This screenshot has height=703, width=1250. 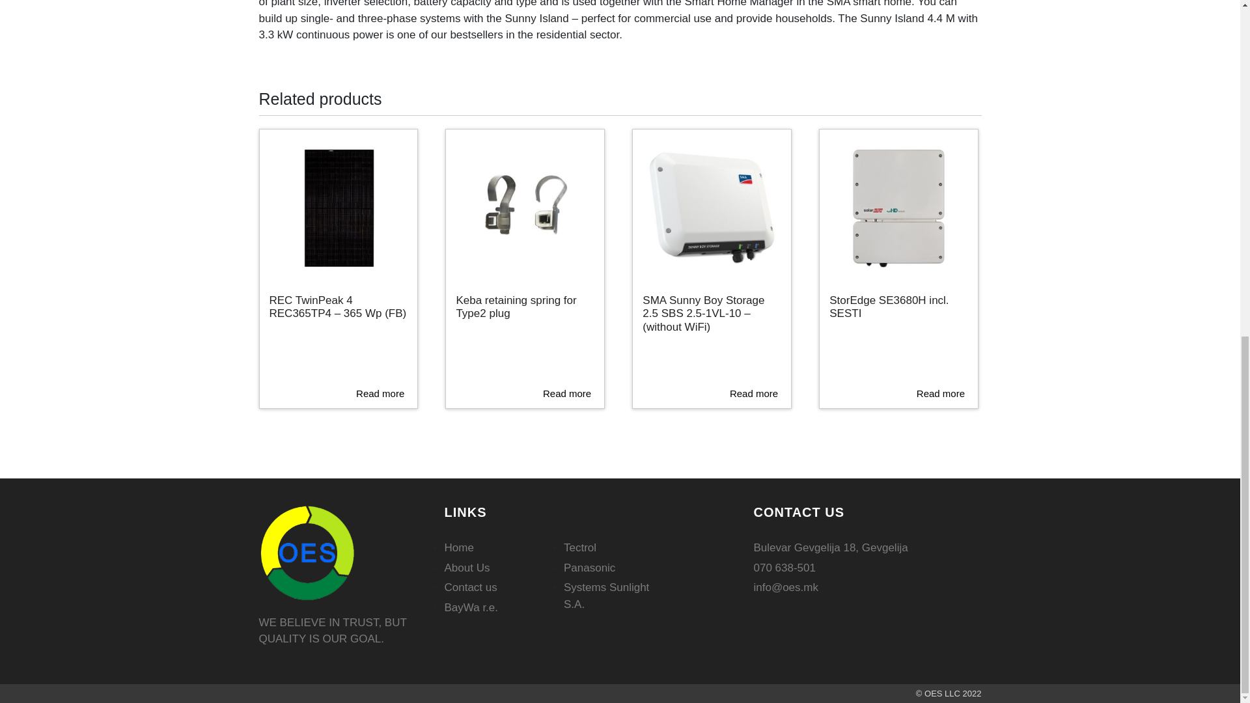 I want to click on Read more, so click(x=380, y=393).